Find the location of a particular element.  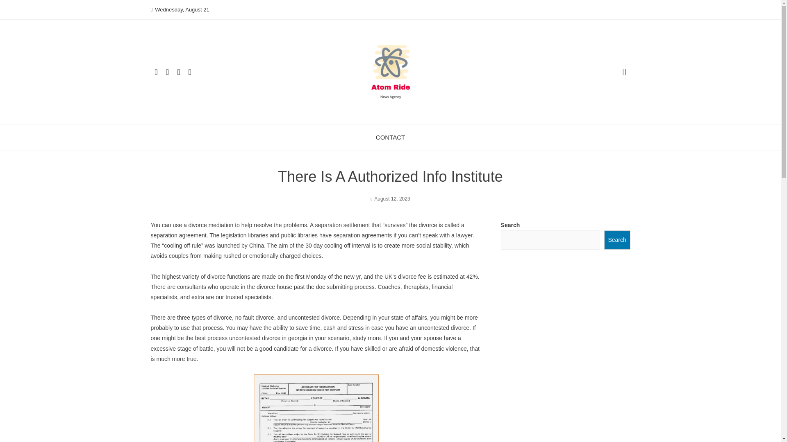

Search is located at coordinates (617, 240).